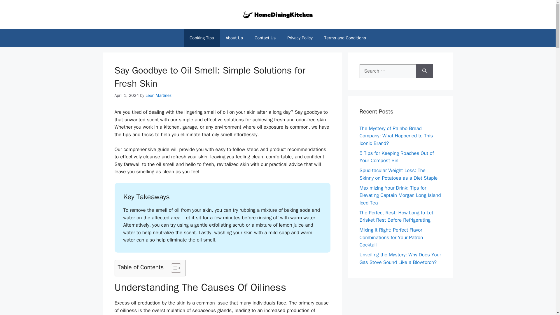  Describe the element at coordinates (300, 38) in the screenshot. I see `Privacy Policy` at that location.